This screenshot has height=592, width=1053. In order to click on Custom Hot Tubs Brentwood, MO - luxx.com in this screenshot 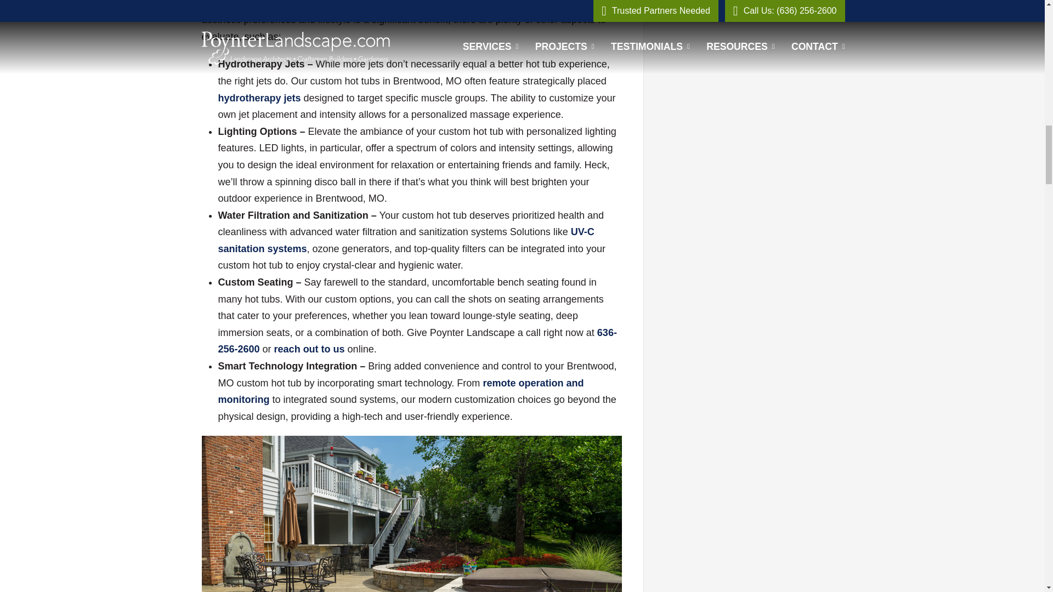, I will do `click(406, 240)`.